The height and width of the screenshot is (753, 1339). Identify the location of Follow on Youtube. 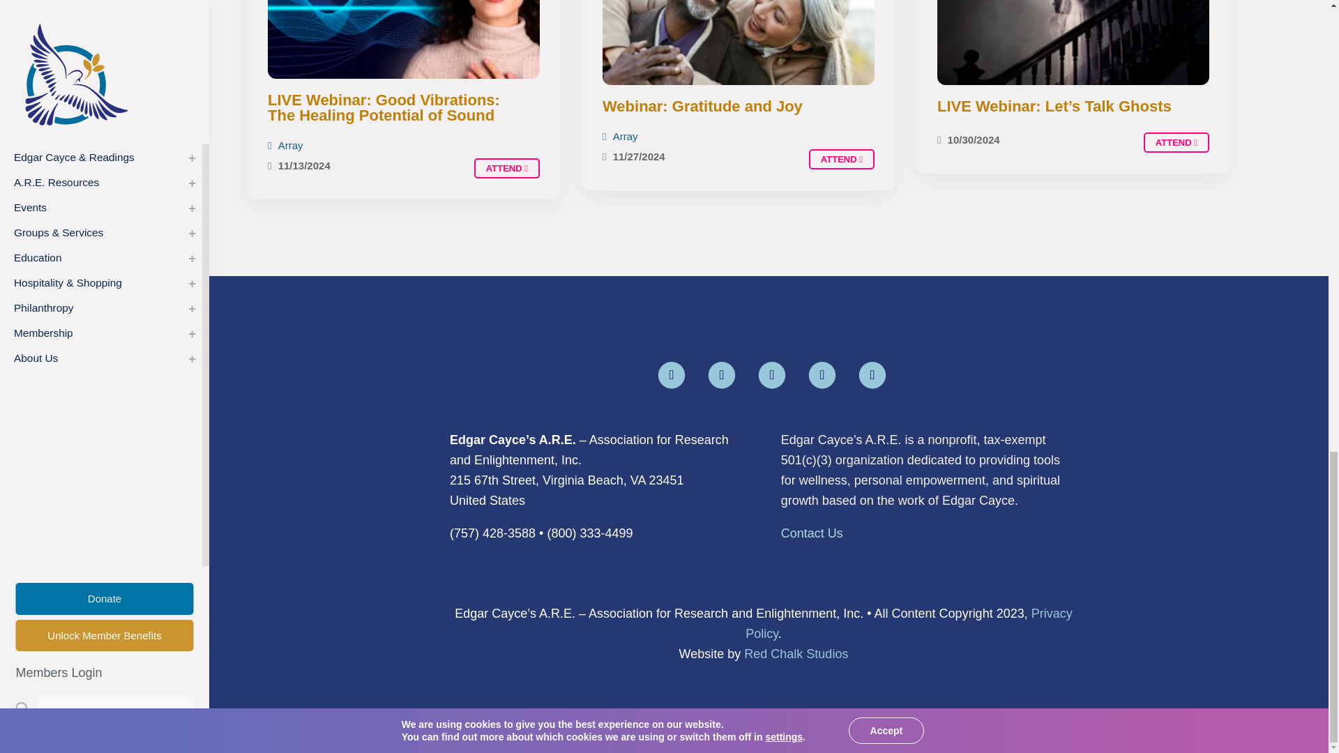
(770, 372).